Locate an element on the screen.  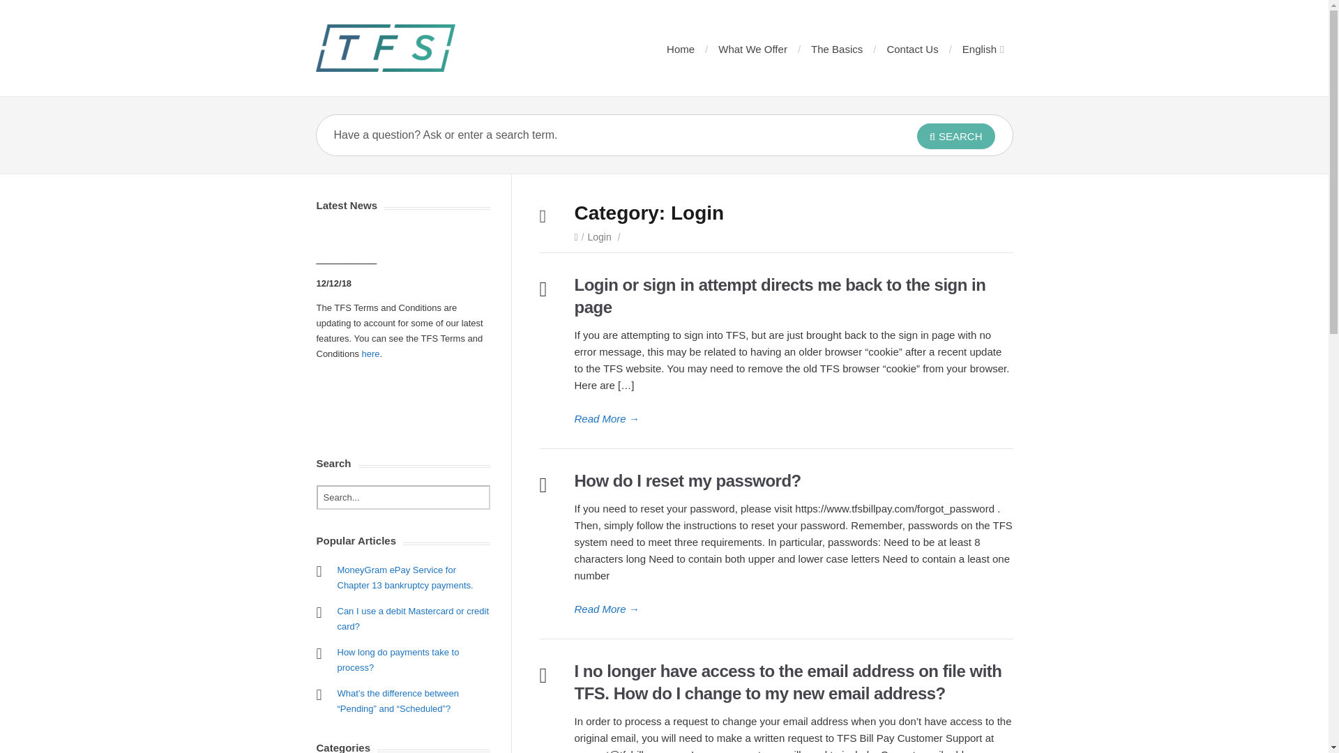
Login or sign in attempt directs me back to the sign in page is located at coordinates (780, 296).